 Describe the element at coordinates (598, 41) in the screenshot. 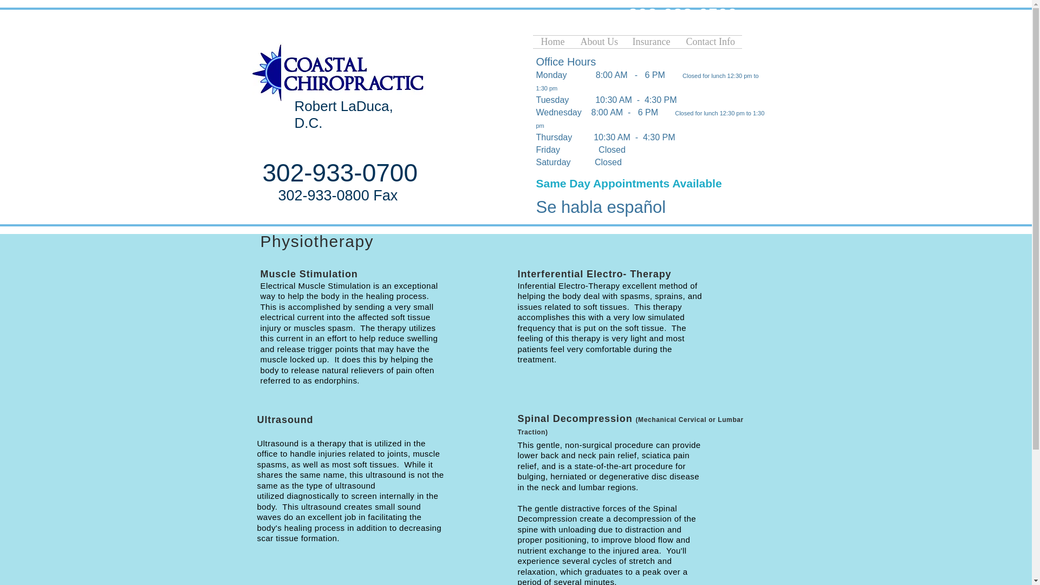

I see `About Us` at that location.